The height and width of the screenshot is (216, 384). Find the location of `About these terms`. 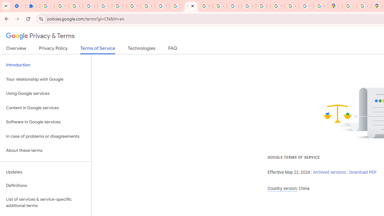

About these terms is located at coordinates (46, 151).